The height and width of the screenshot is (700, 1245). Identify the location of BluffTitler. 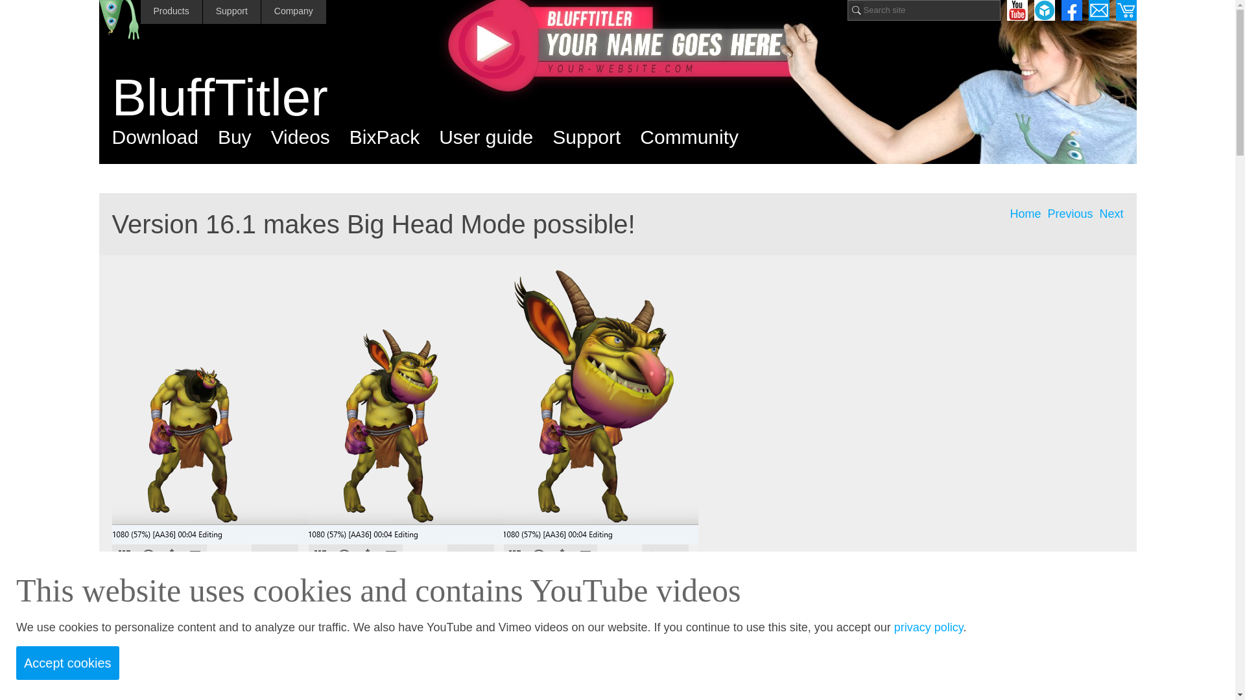
(624, 98).